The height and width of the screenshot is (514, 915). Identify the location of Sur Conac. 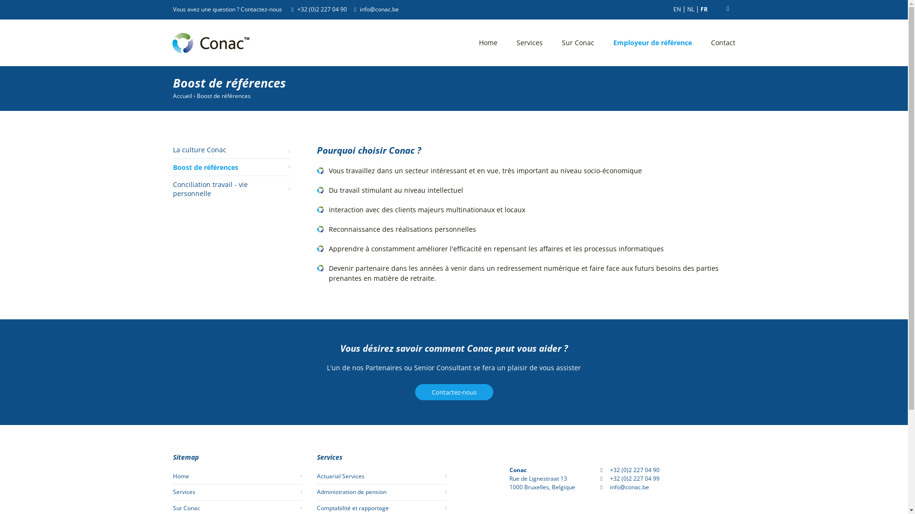
(578, 43).